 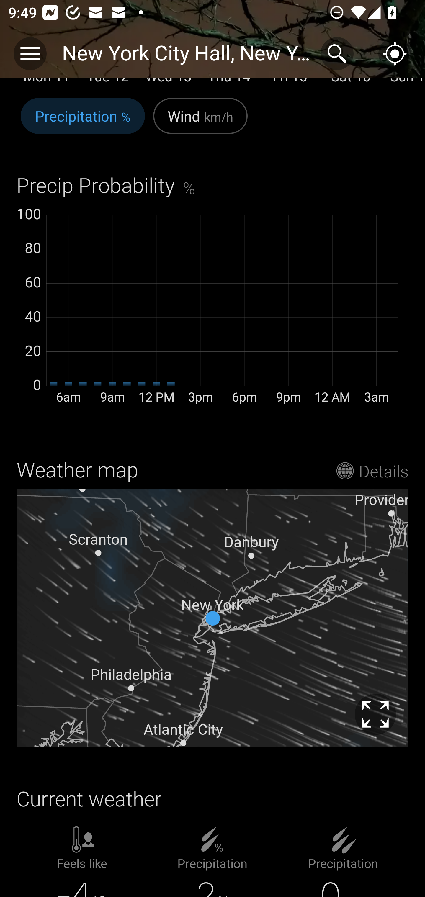 I want to click on Wind km/h, so click(x=200, y=122).